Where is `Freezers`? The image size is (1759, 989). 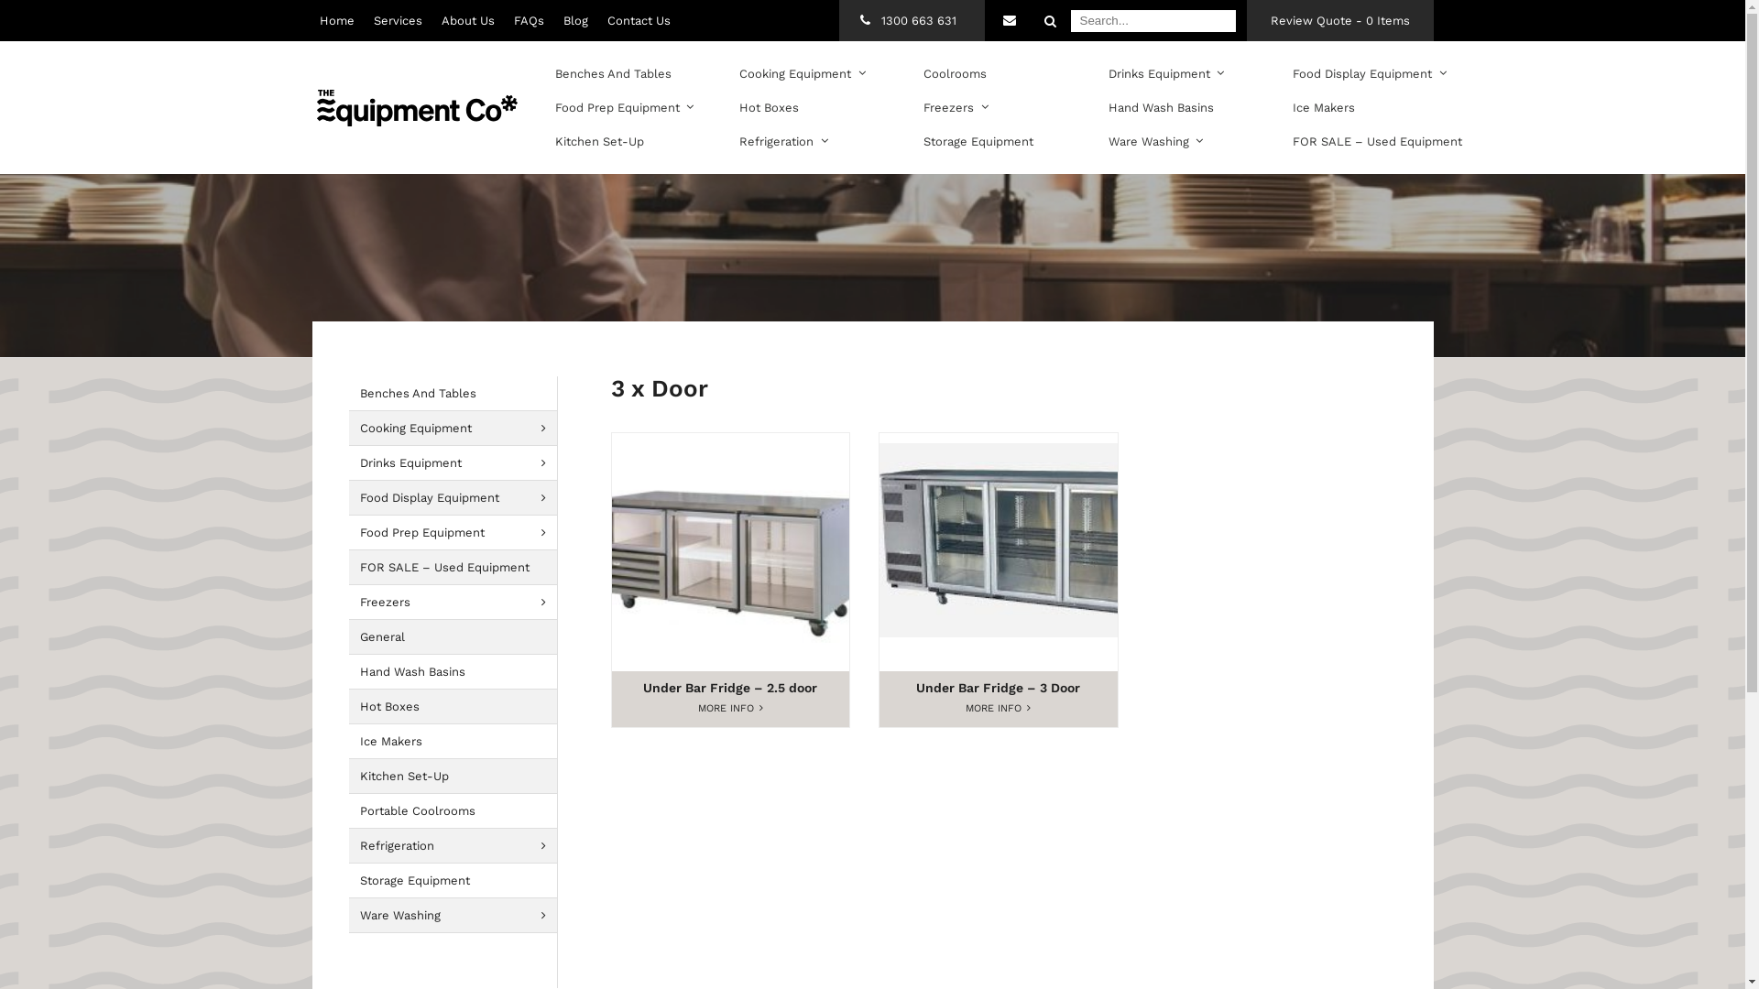
Freezers is located at coordinates (458, 603).